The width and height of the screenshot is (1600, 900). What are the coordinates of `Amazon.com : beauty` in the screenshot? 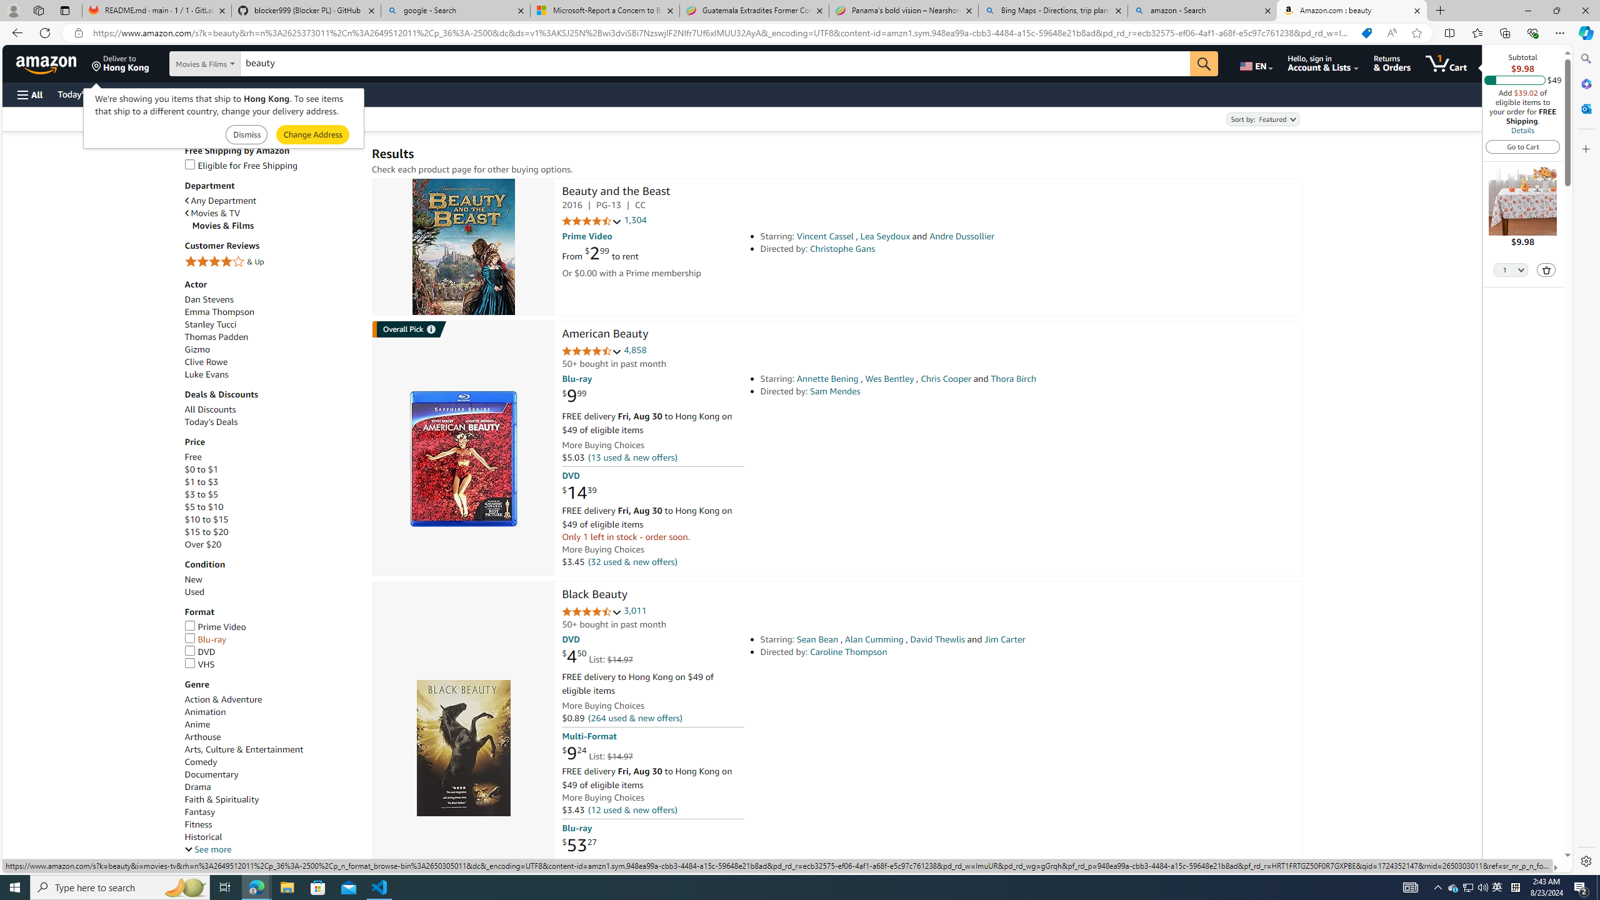 It's located at (1352, 11).